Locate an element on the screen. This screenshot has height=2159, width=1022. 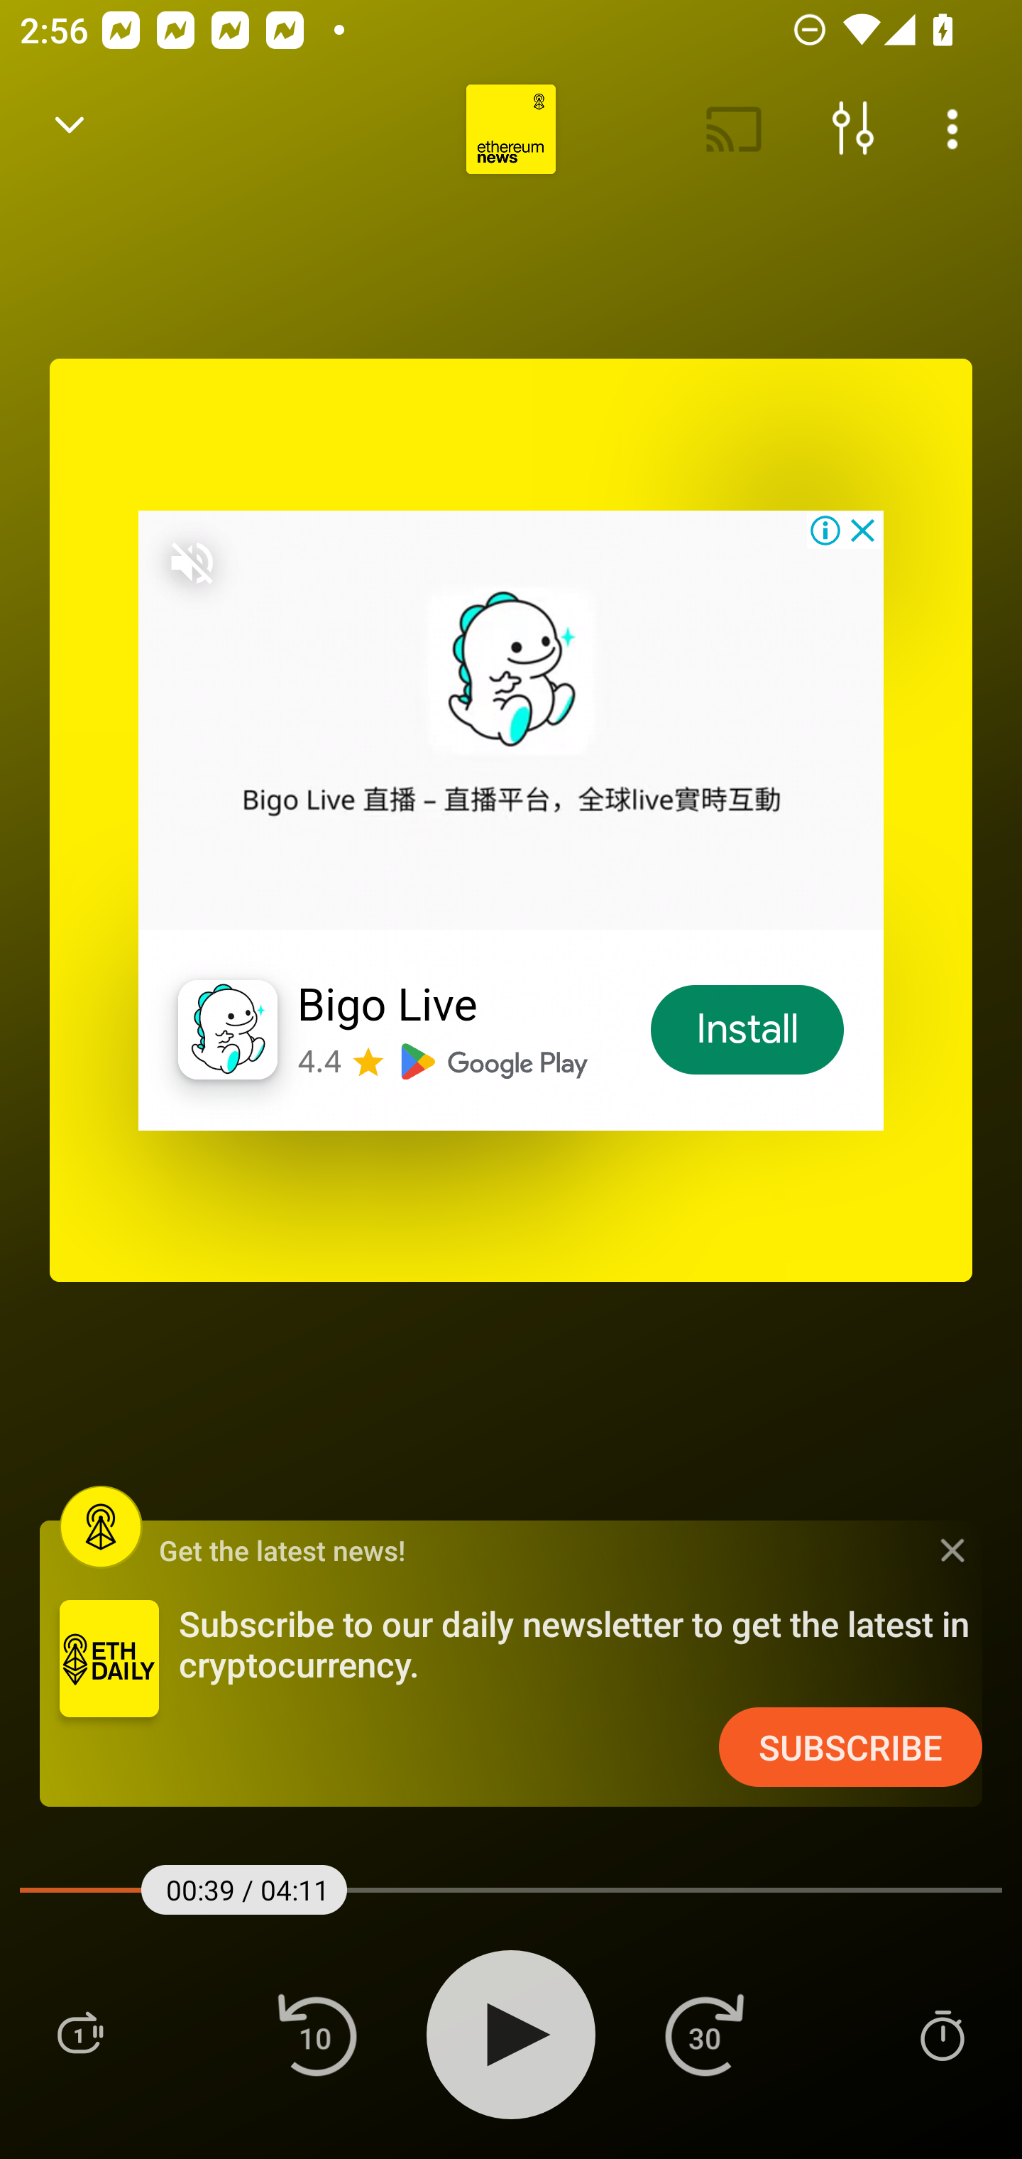
SUBSCRIBE is located at coordinates (850, 1747).